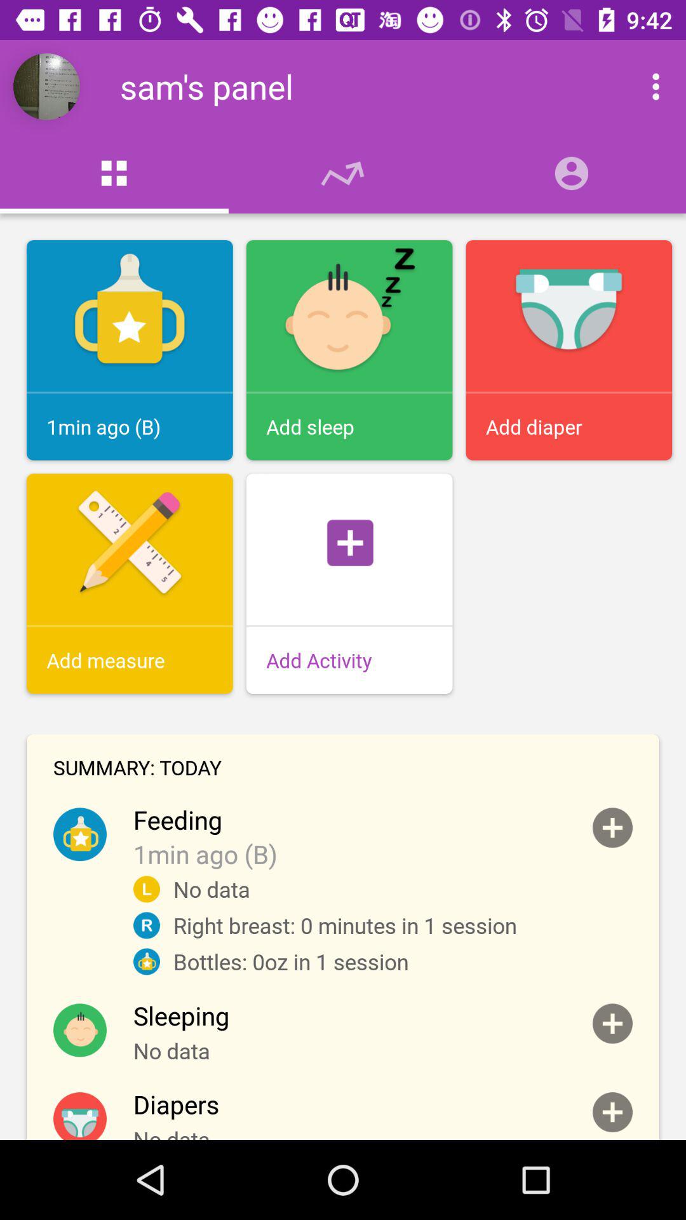  Describe the element at coordinates (612, 1112) in the screenshot. I see `add diapers` at that location.